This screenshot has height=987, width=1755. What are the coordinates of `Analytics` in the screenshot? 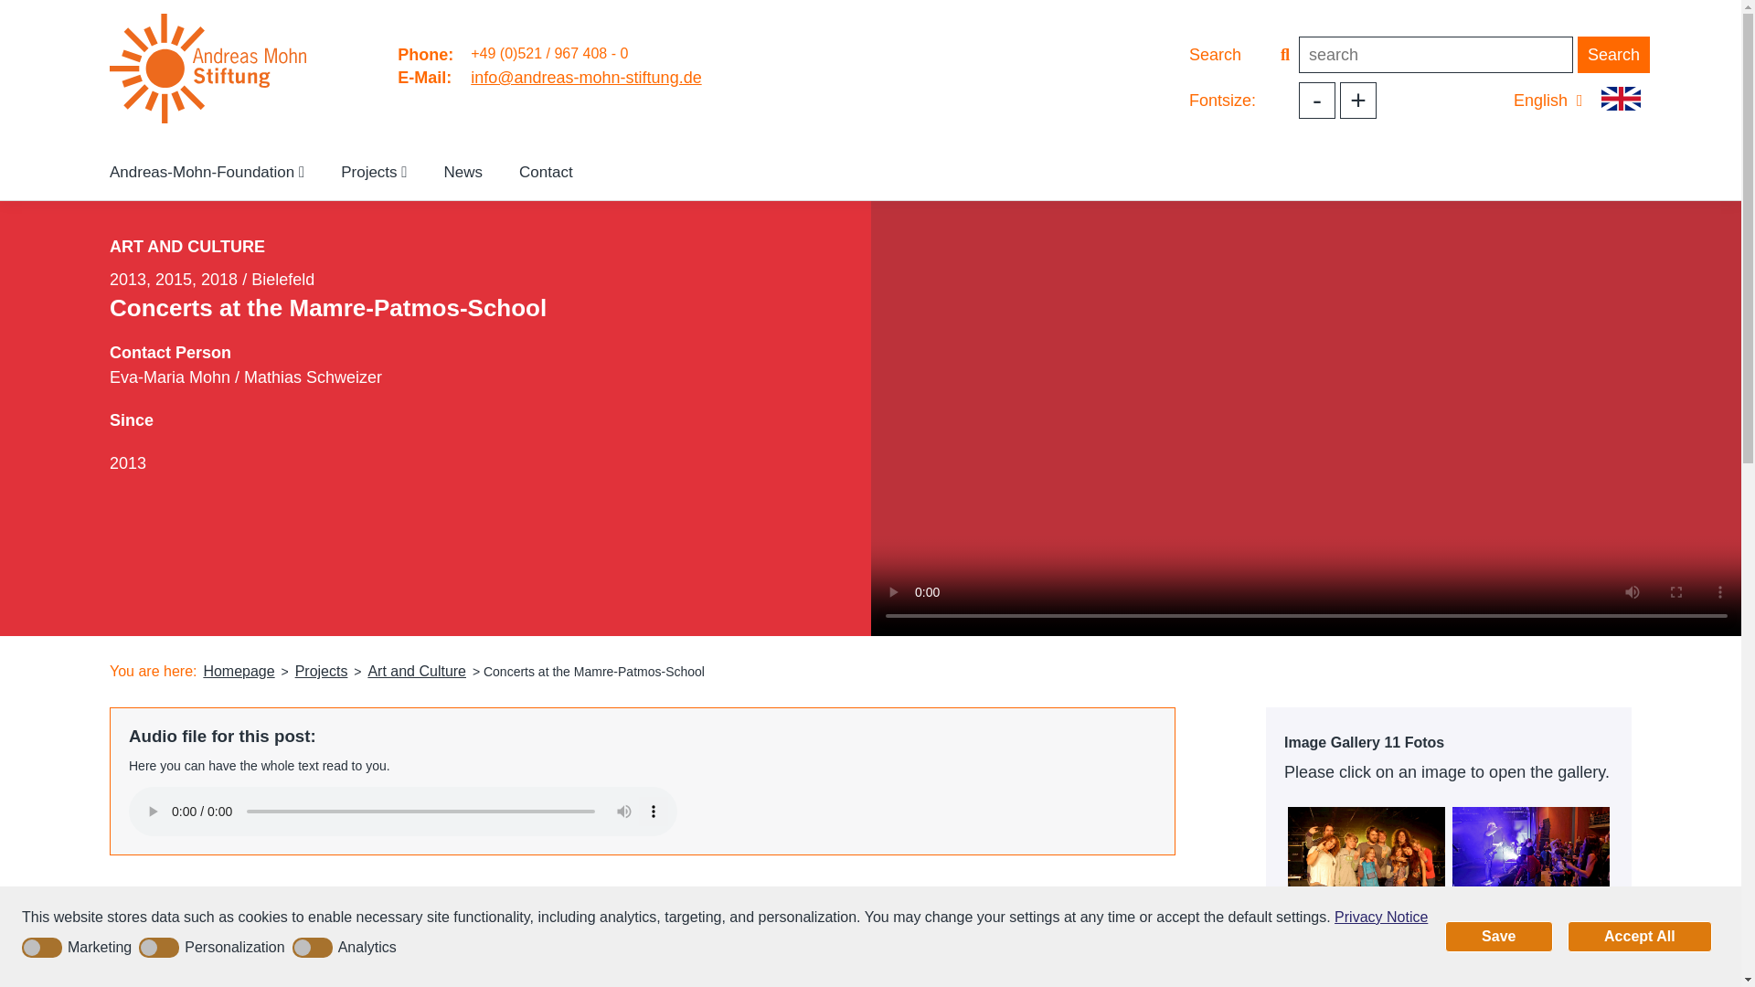 It's located at (347, 947).